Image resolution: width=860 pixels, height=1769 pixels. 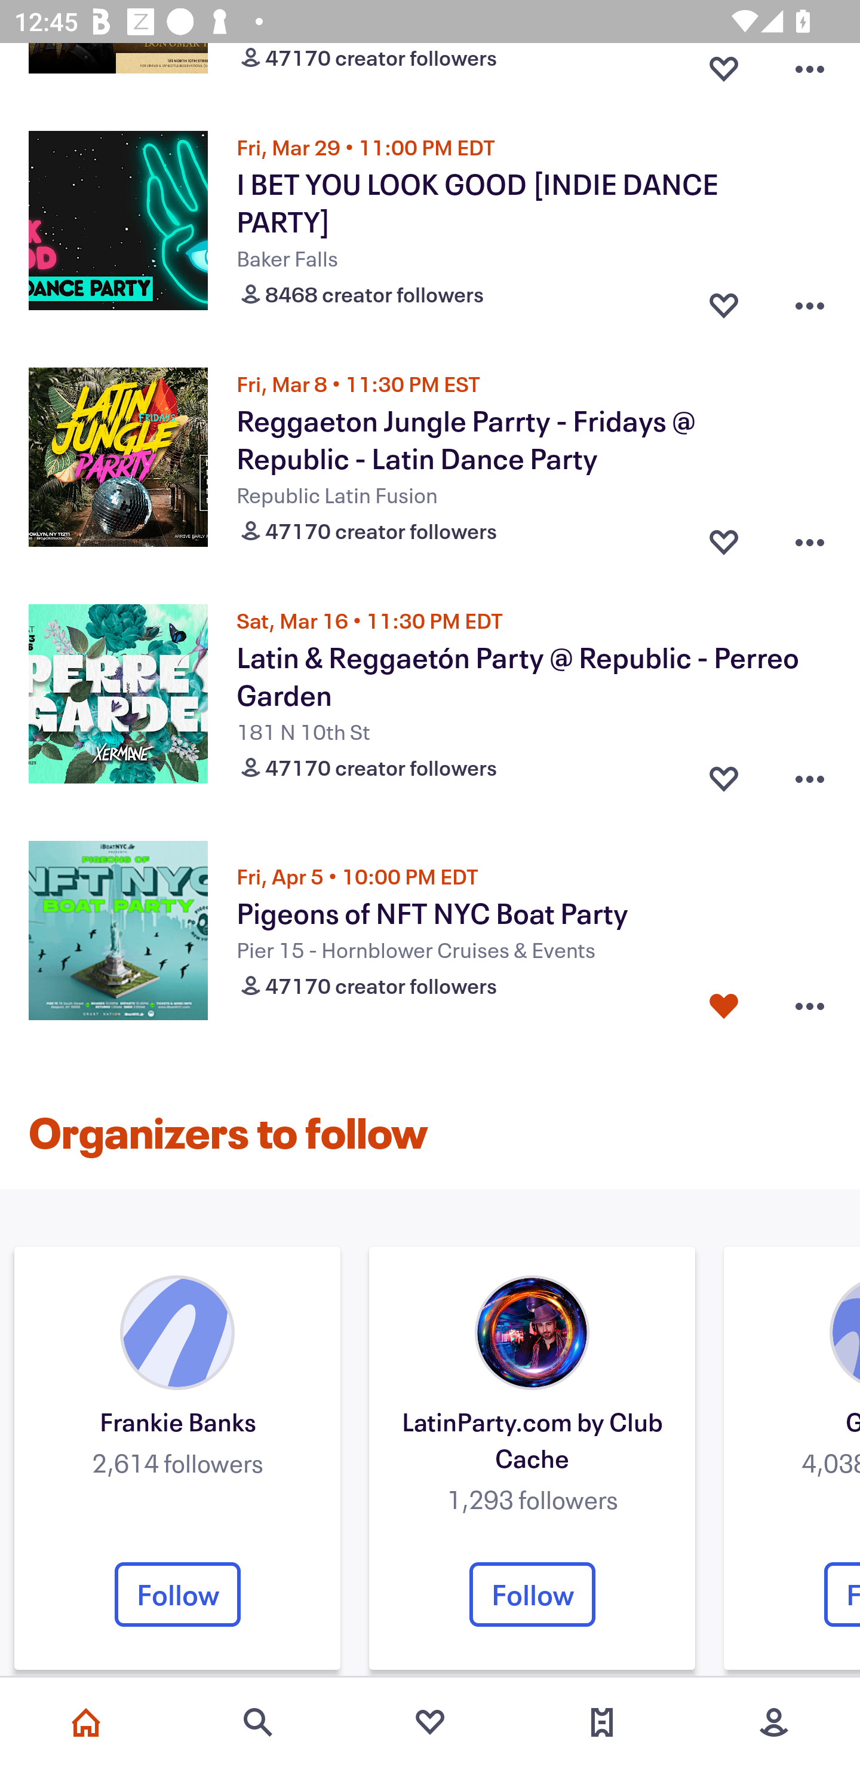 What do you see at coordinates (810, 301) in the screenshot?
I see `Overflow menu button` at bounding box center [810, 301].